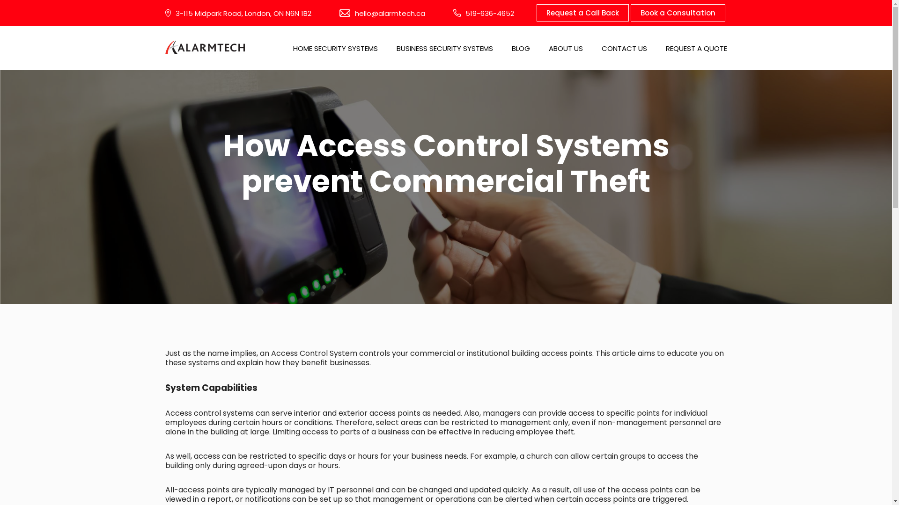  I want to click on CONTACT US, so click(624, 48).